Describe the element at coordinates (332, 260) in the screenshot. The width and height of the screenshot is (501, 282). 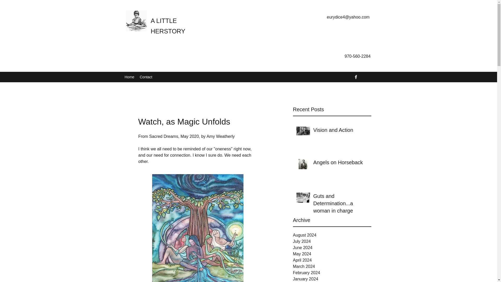
I see `April 2024` at that location.